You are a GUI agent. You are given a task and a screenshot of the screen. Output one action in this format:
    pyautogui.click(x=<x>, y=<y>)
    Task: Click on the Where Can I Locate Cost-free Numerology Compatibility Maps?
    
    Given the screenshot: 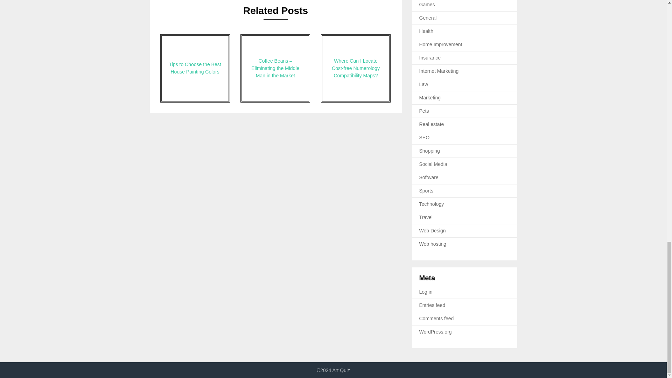 What is the action you would take?
    pyautogui.click(x=356, y=68)
    